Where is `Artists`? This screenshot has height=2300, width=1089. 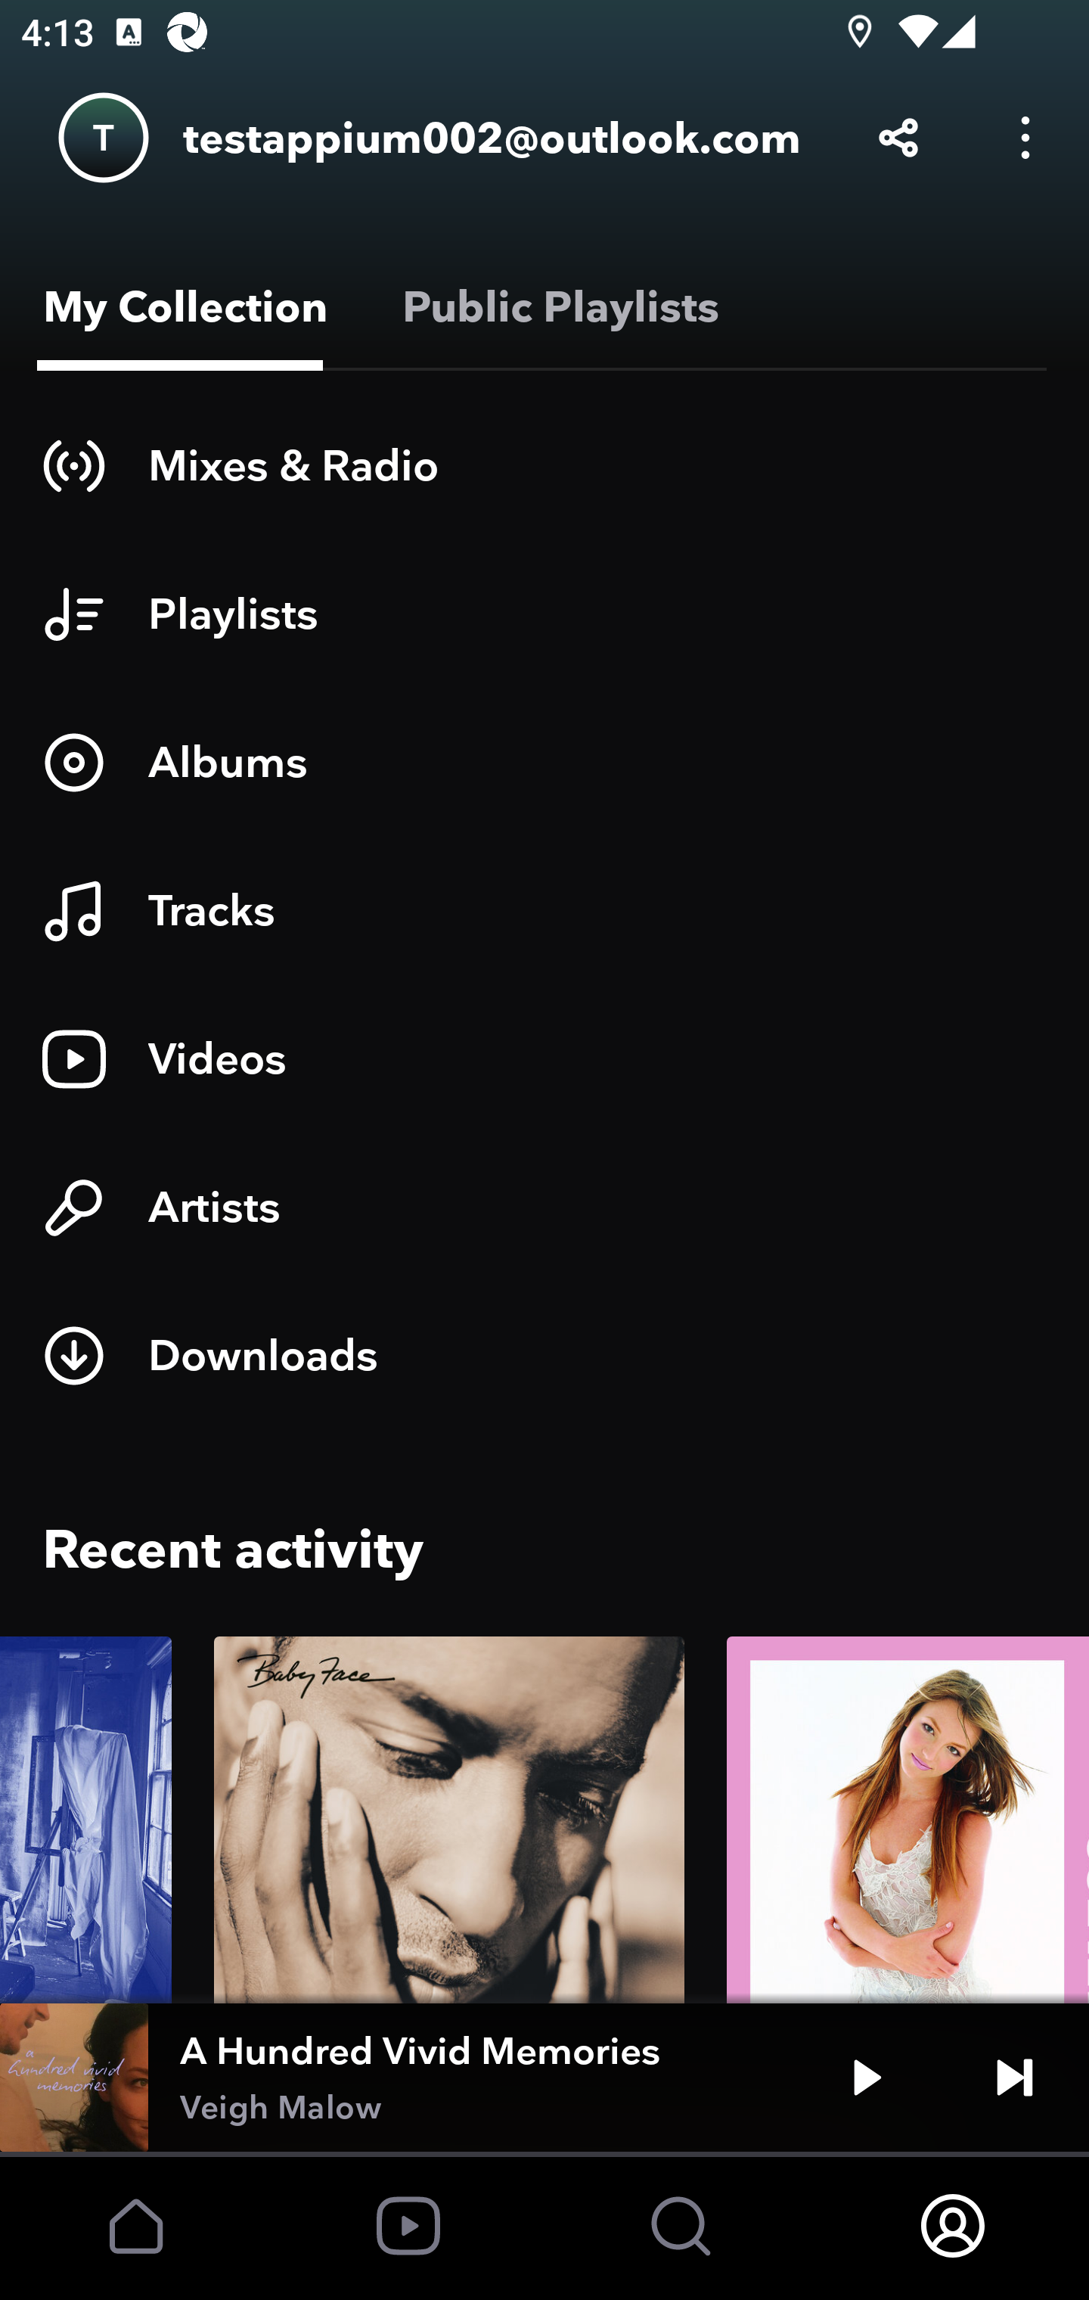
Artists is located at coordinates (544, 1207).